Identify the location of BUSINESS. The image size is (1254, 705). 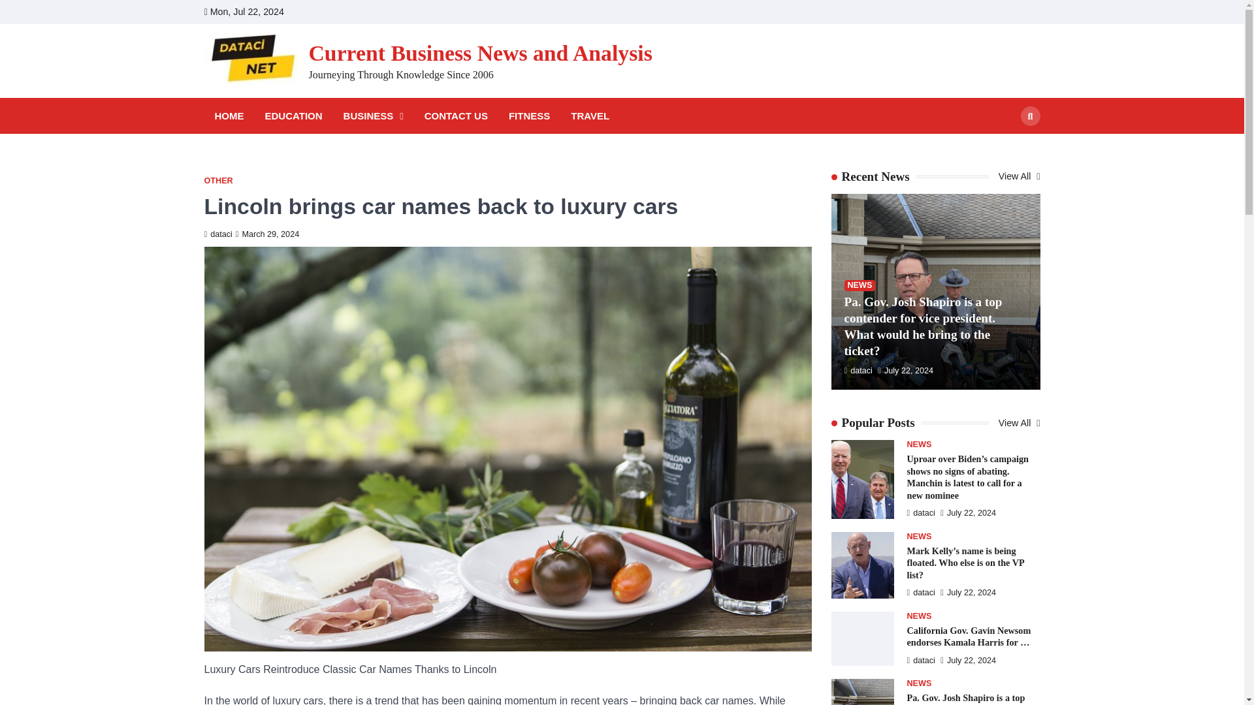
(374, 116).